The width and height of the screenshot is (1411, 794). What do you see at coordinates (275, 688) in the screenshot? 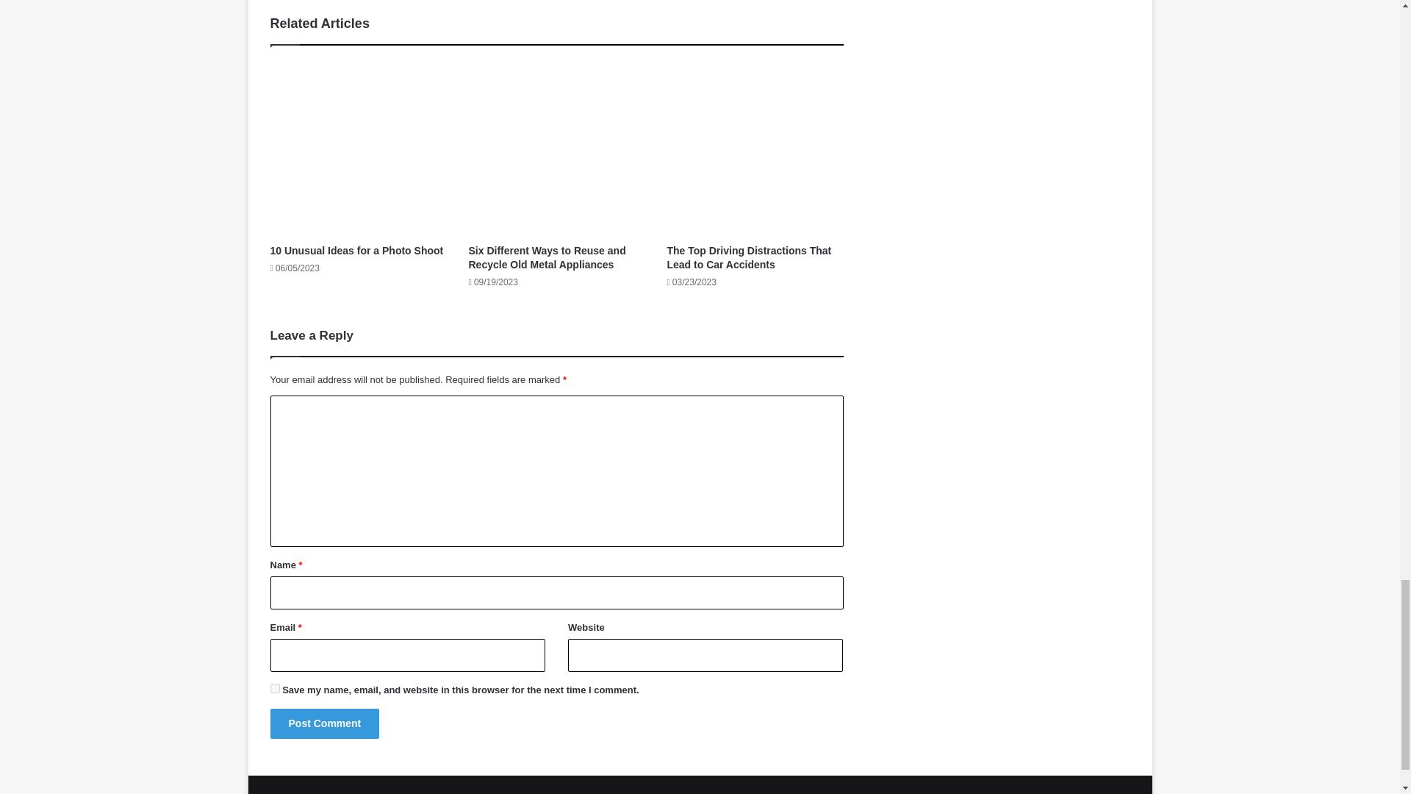
I see `yes` at bounding box center [275, 688].